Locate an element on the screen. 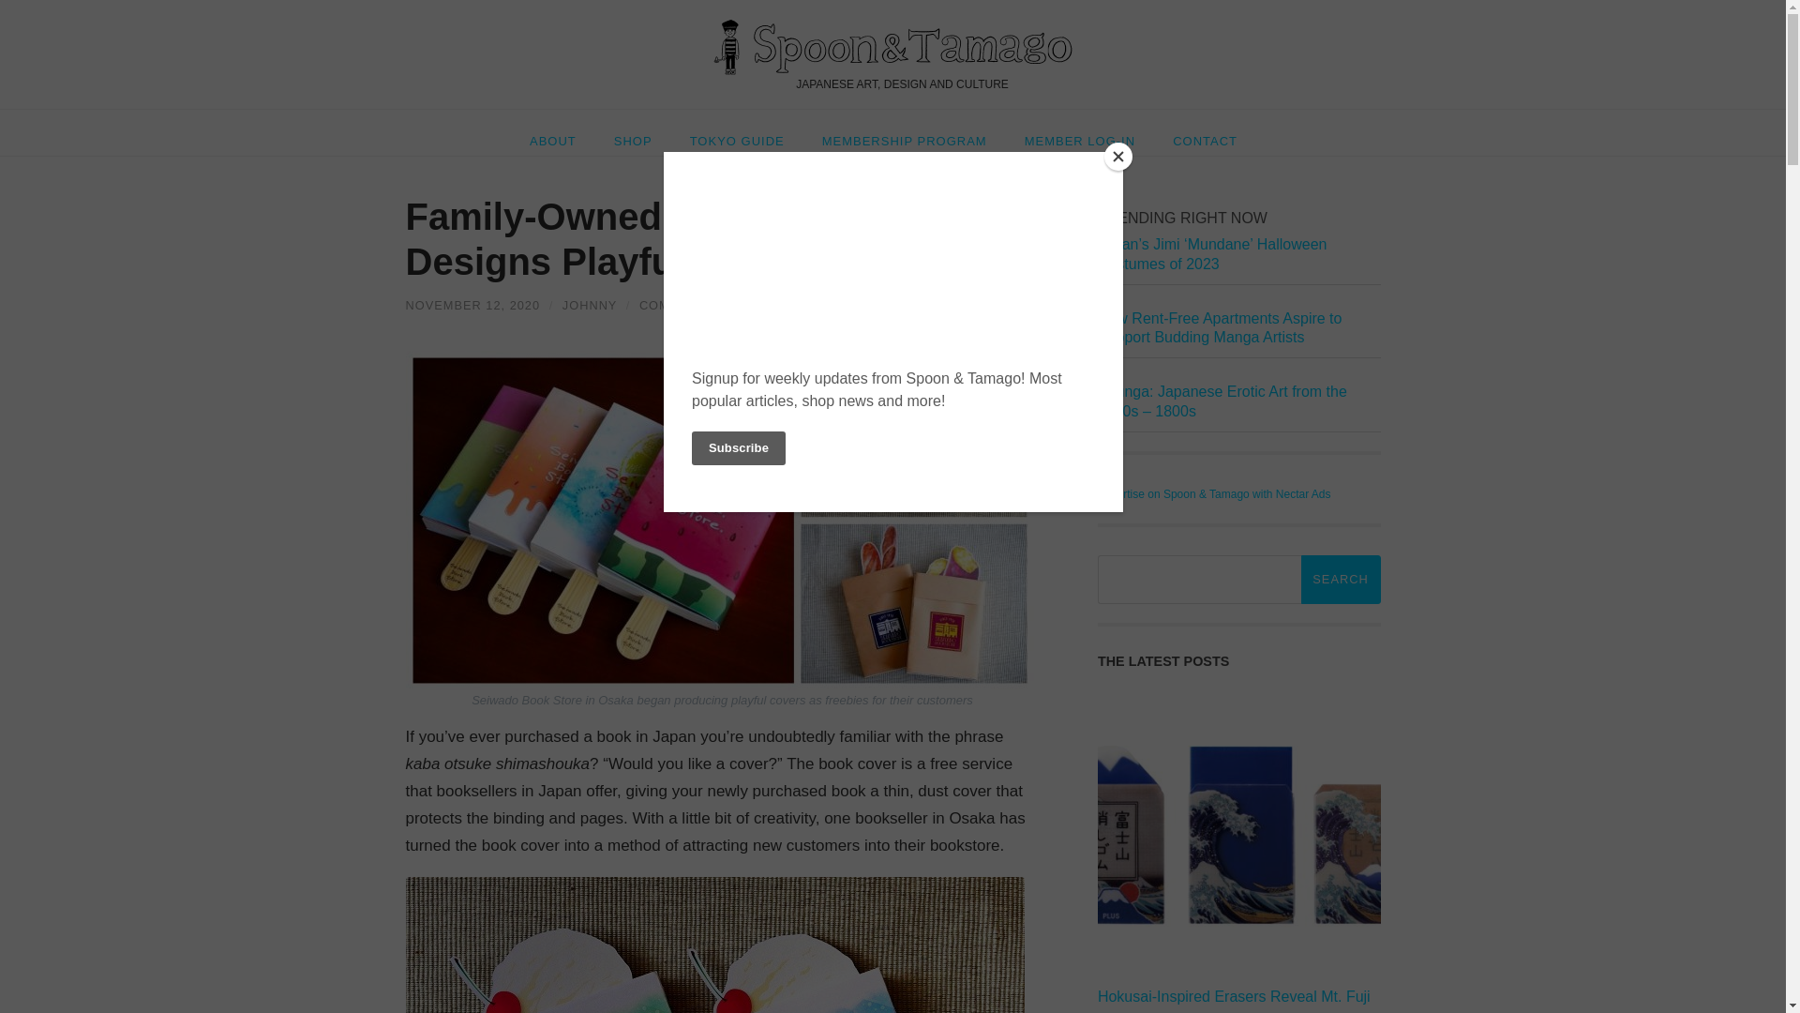 This screenshot has width=1800, height=1013. Search is located at coordinates (1341, 579).